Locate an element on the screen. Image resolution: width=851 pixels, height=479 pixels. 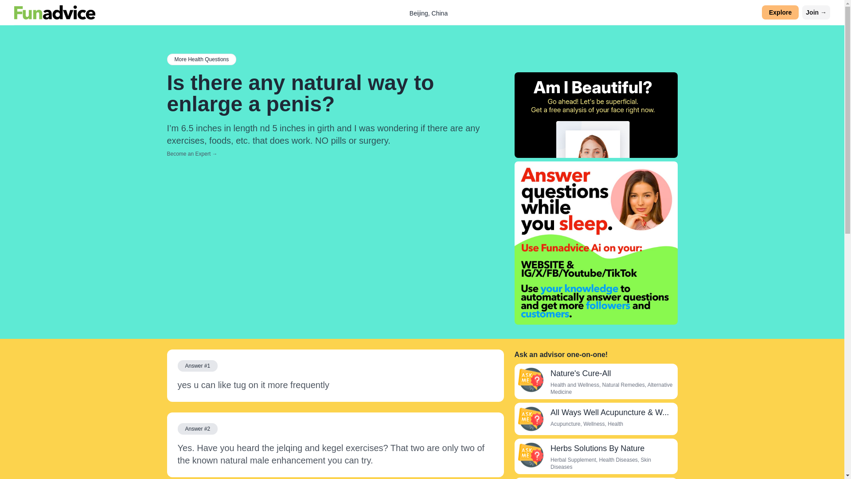
Health Questions is located at coordinates (201, 59).